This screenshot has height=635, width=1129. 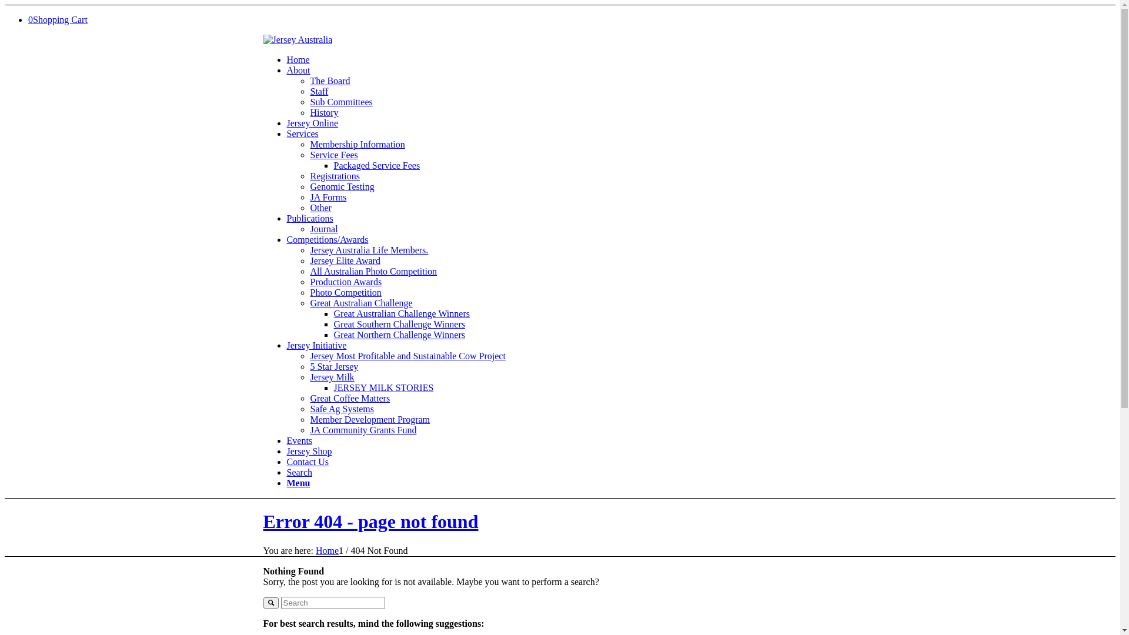 I want to click on About, so click(x=299, y=71).